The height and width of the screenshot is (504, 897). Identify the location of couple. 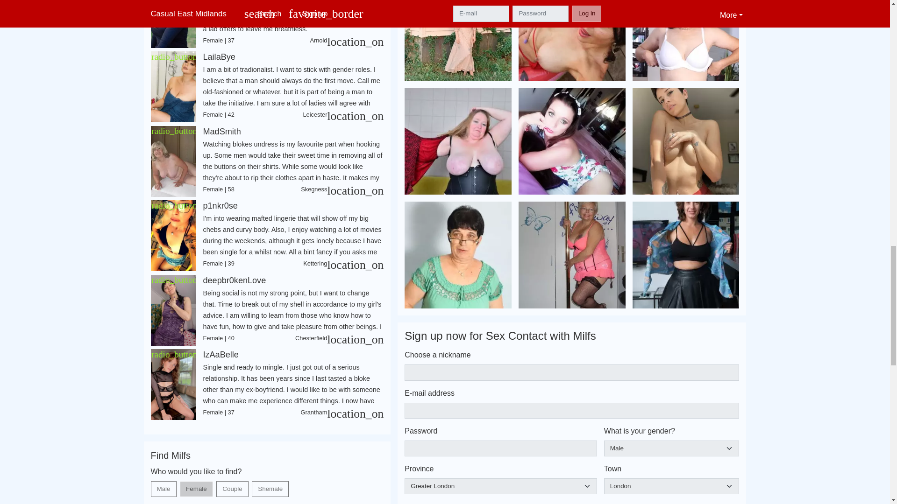
(219, 483).